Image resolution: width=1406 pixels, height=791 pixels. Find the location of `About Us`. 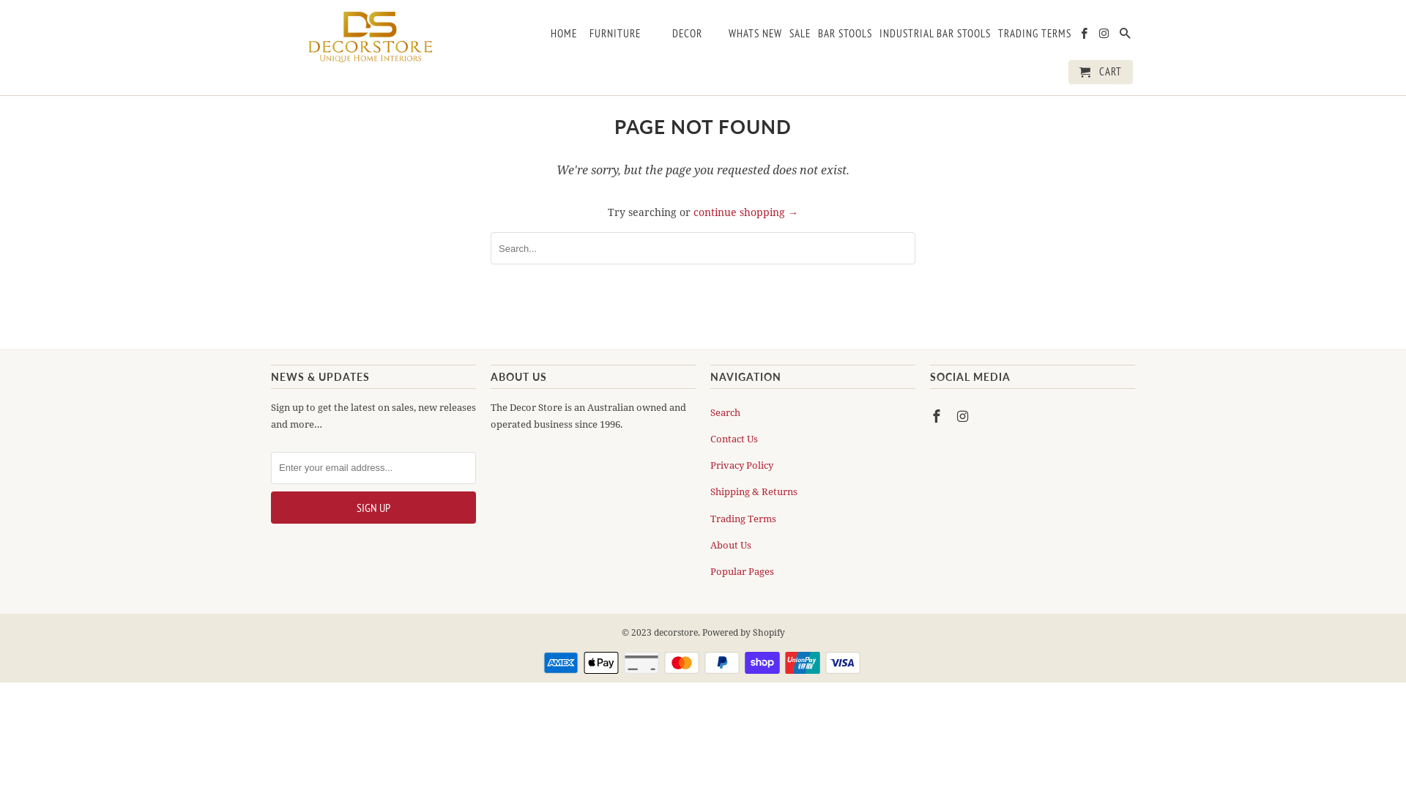

About Us is located at coordinates (731, 545).